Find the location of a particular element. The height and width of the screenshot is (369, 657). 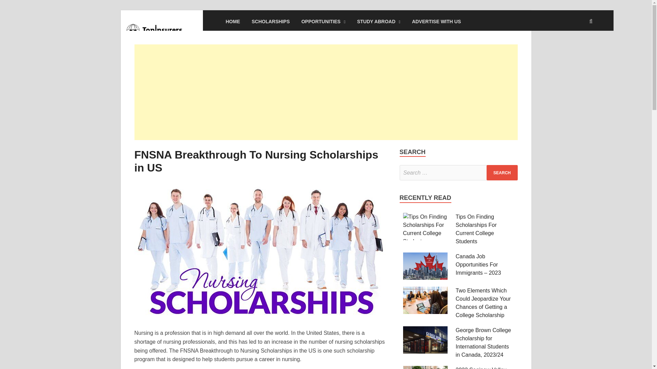

SCHOLARSHIPS is located at coordinates (270, 21).